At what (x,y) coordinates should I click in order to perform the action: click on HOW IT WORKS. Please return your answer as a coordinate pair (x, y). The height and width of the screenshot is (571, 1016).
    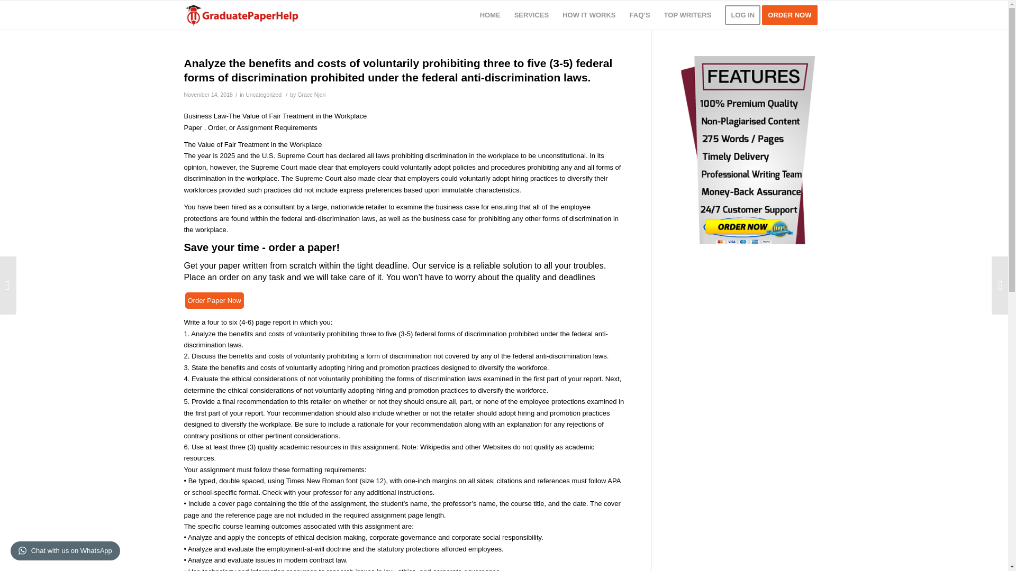
    Looking at the image, I should click on (588, 15).